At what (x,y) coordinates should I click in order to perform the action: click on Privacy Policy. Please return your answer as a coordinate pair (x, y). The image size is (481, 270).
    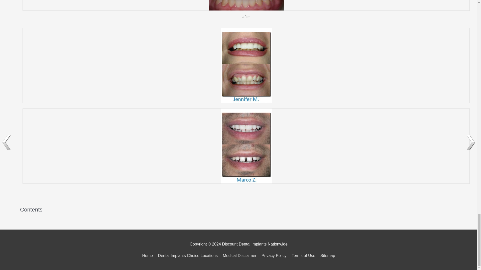
    Looking at the image, I should click on (274, 255).